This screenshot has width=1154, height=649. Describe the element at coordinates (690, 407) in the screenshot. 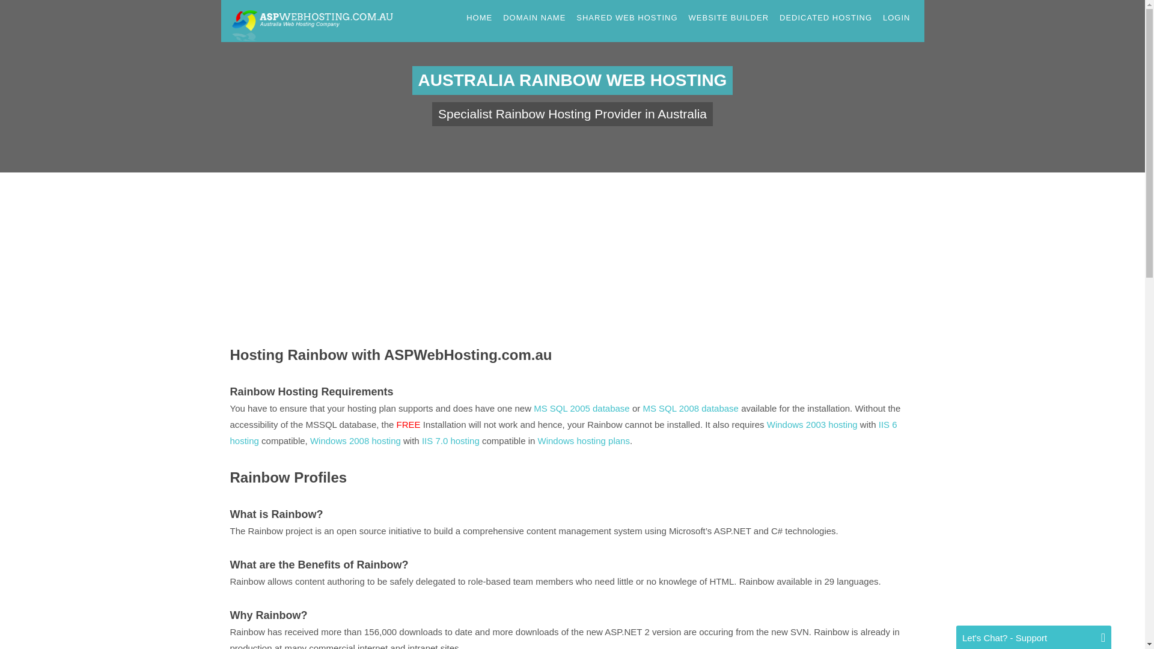

I see `MS SQL 2008 database` at that location.